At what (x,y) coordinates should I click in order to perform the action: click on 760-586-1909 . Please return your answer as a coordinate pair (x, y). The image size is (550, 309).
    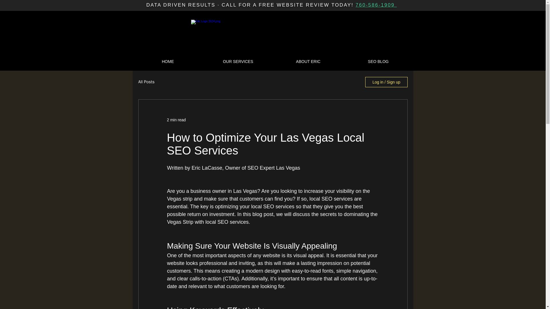
    Looking at the image, I should click on (376, 5).